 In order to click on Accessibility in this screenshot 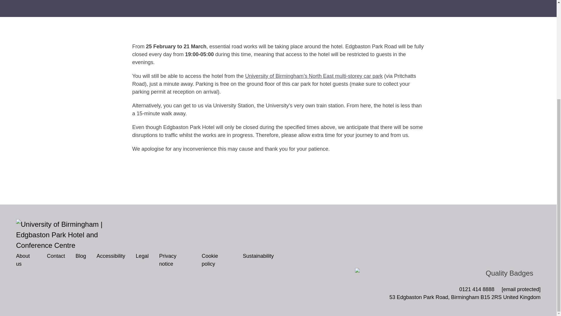, I will do `click(111, 256)`.